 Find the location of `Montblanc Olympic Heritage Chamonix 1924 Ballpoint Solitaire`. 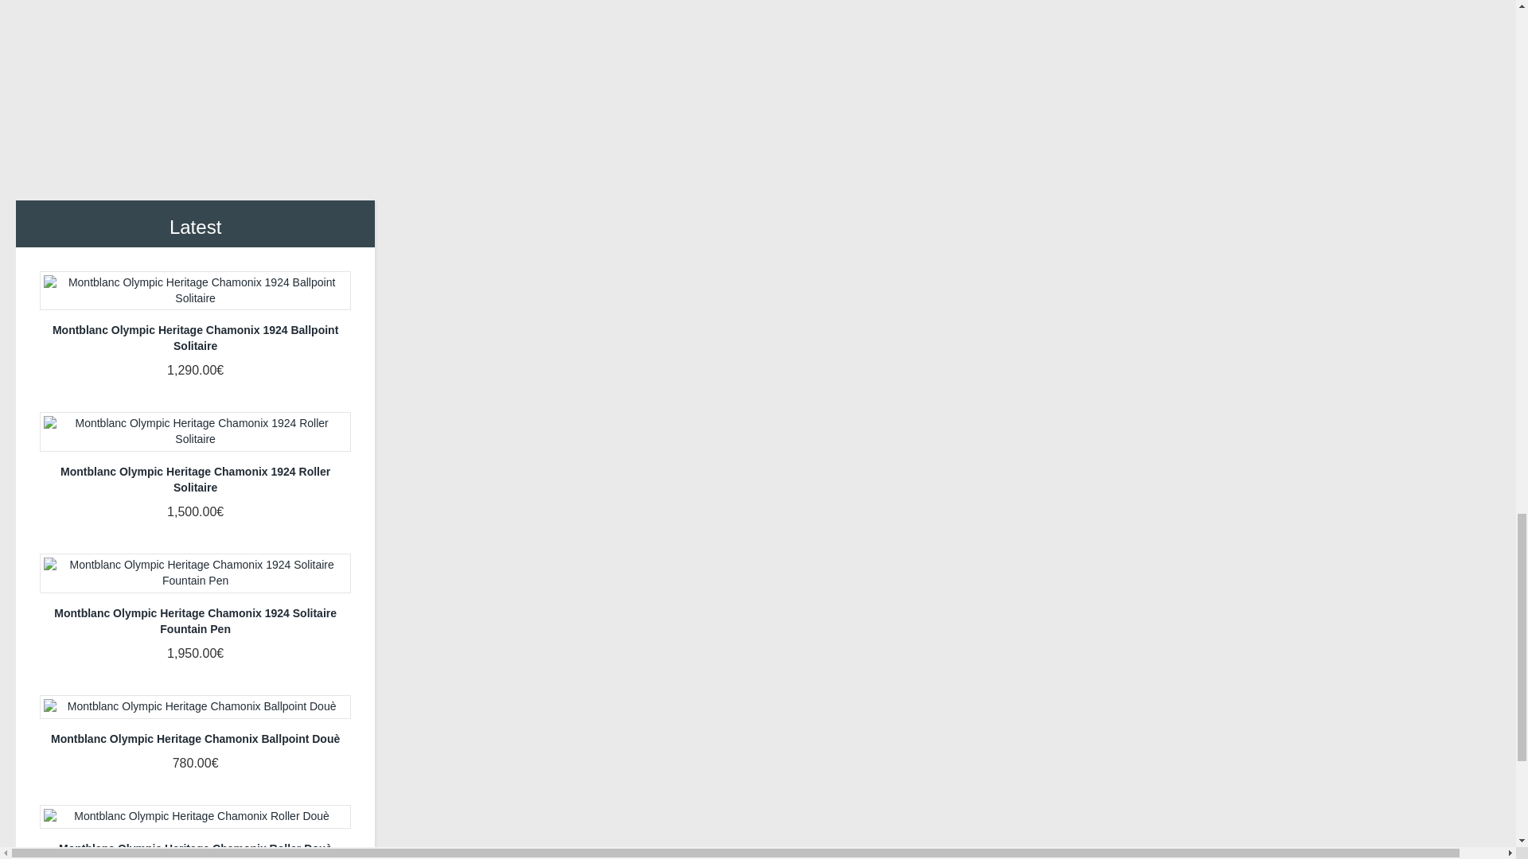

Montblanc Olympic Heritage Chamonix 1924 Ballpoint Solitaire is located at coordinates (195, 291).